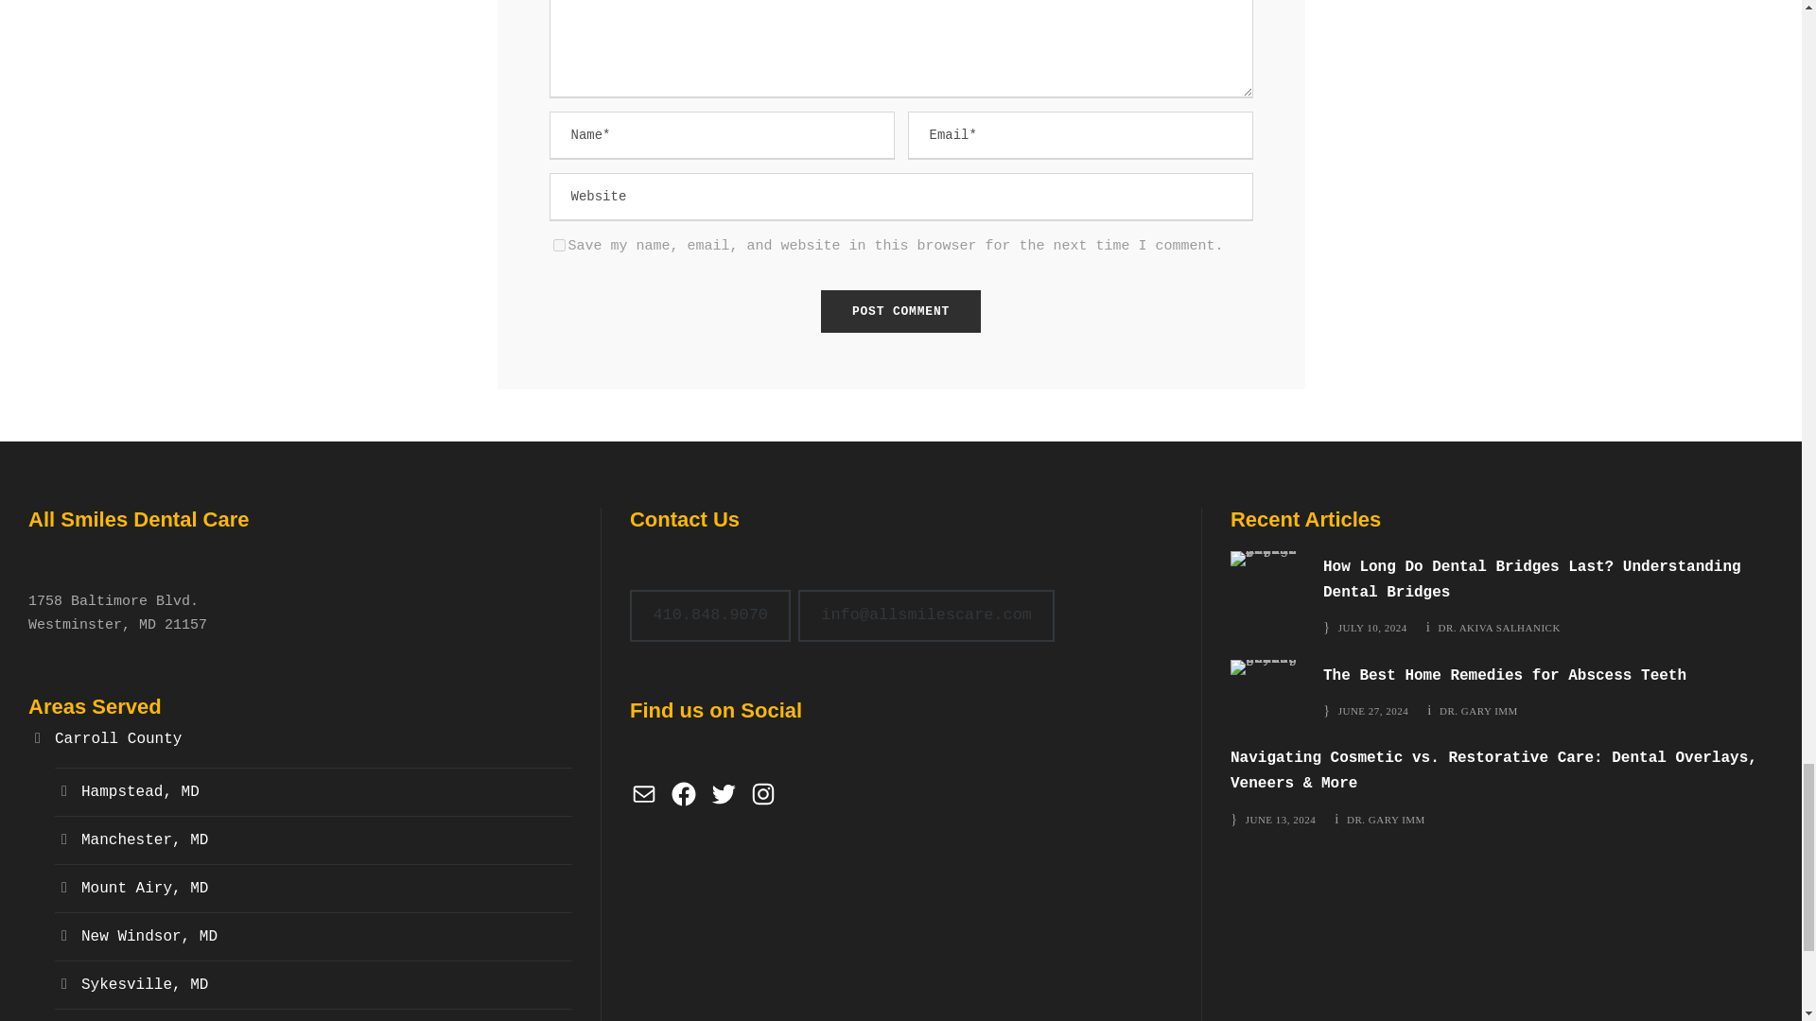 This screenshot has height=1021, width=1816. Describe the element at coordinates (1498, 627) in the screenshot. I see `Posts by Dr. Akiva Salhanick` at that location.